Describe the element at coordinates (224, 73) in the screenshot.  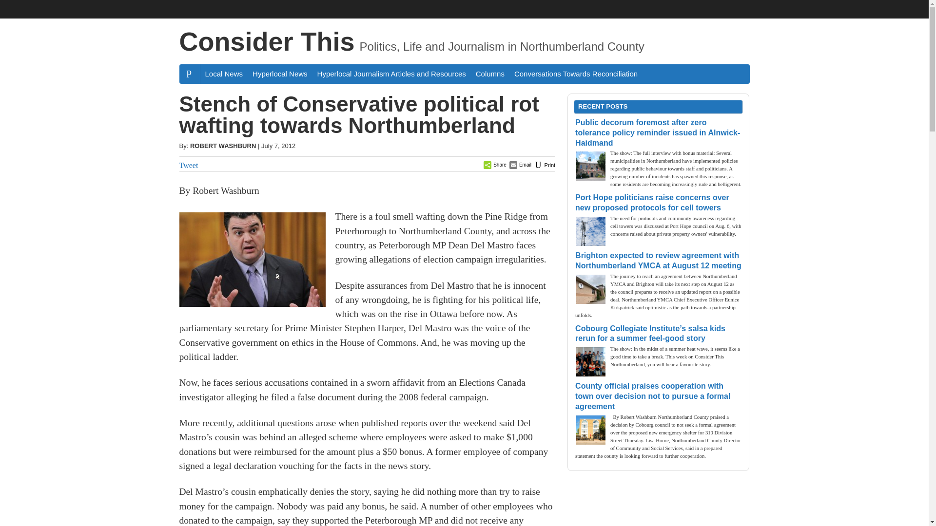
I see `Local News` at that location.